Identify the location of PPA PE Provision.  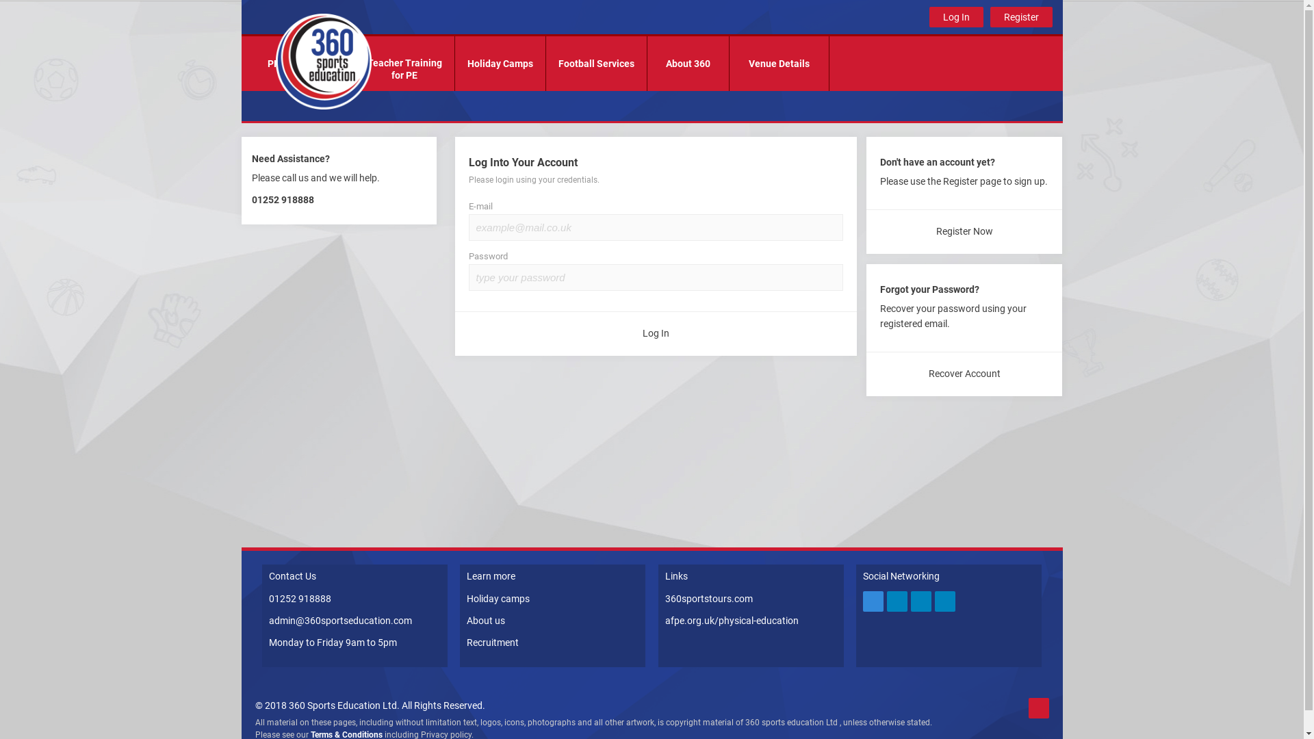
(304, 64).